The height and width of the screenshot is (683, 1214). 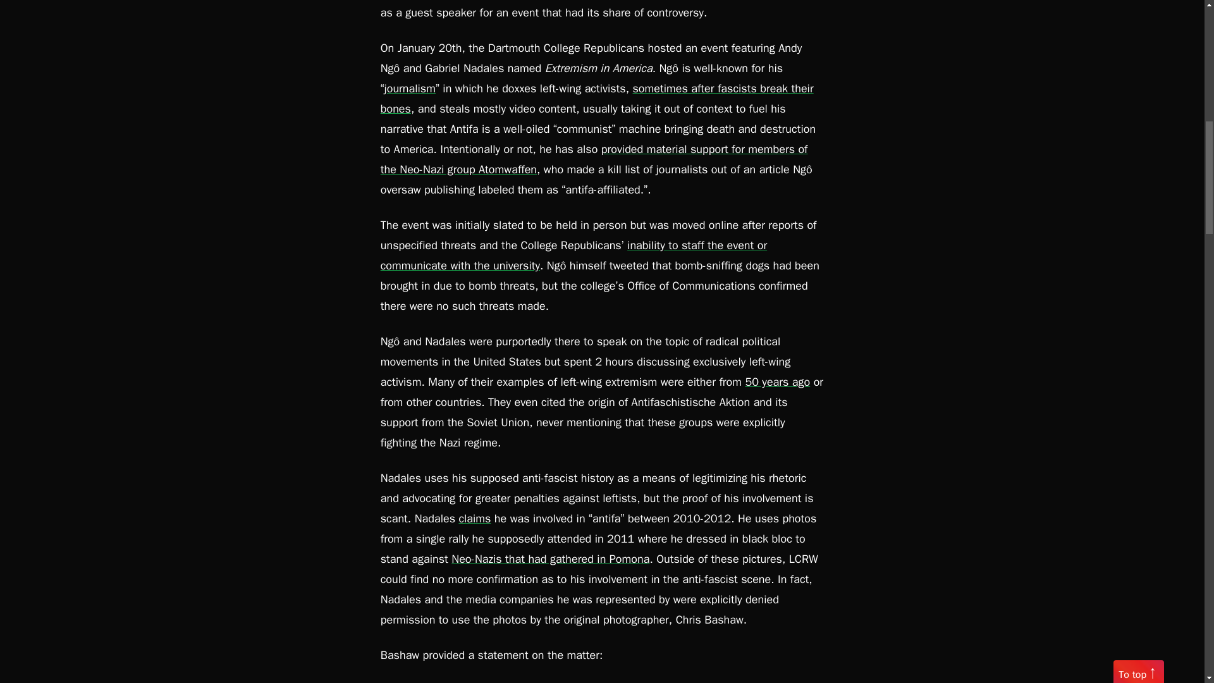 I want to click on sometimes after fascists break their bones, so click(x=597, y=98).